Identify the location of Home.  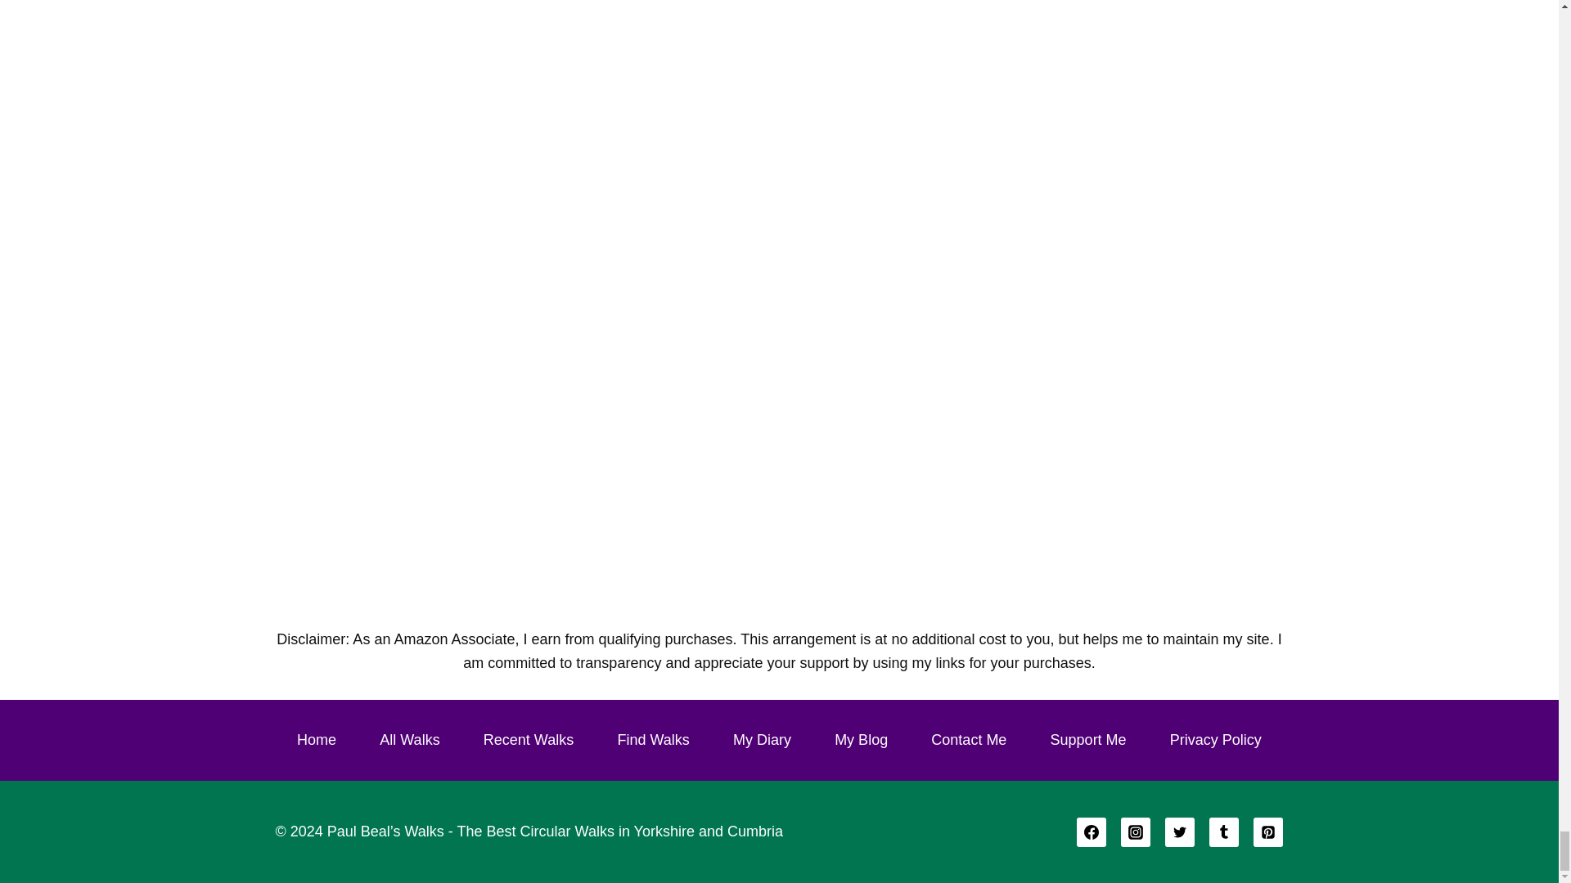
(316, 740).